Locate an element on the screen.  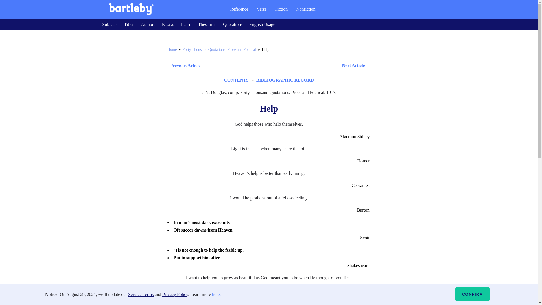
Home is located at coordinates (172, 49).